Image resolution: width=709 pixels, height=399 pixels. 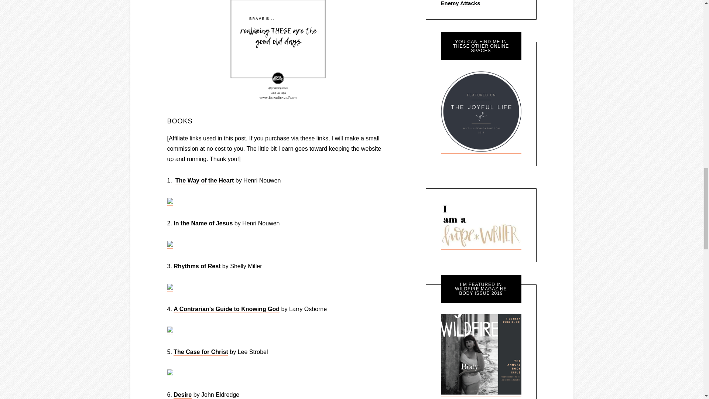 What do you see at coordinates (197, 266) in the screenshot?
I see `Rhythms of Rest` at bounding box center [197, 266].